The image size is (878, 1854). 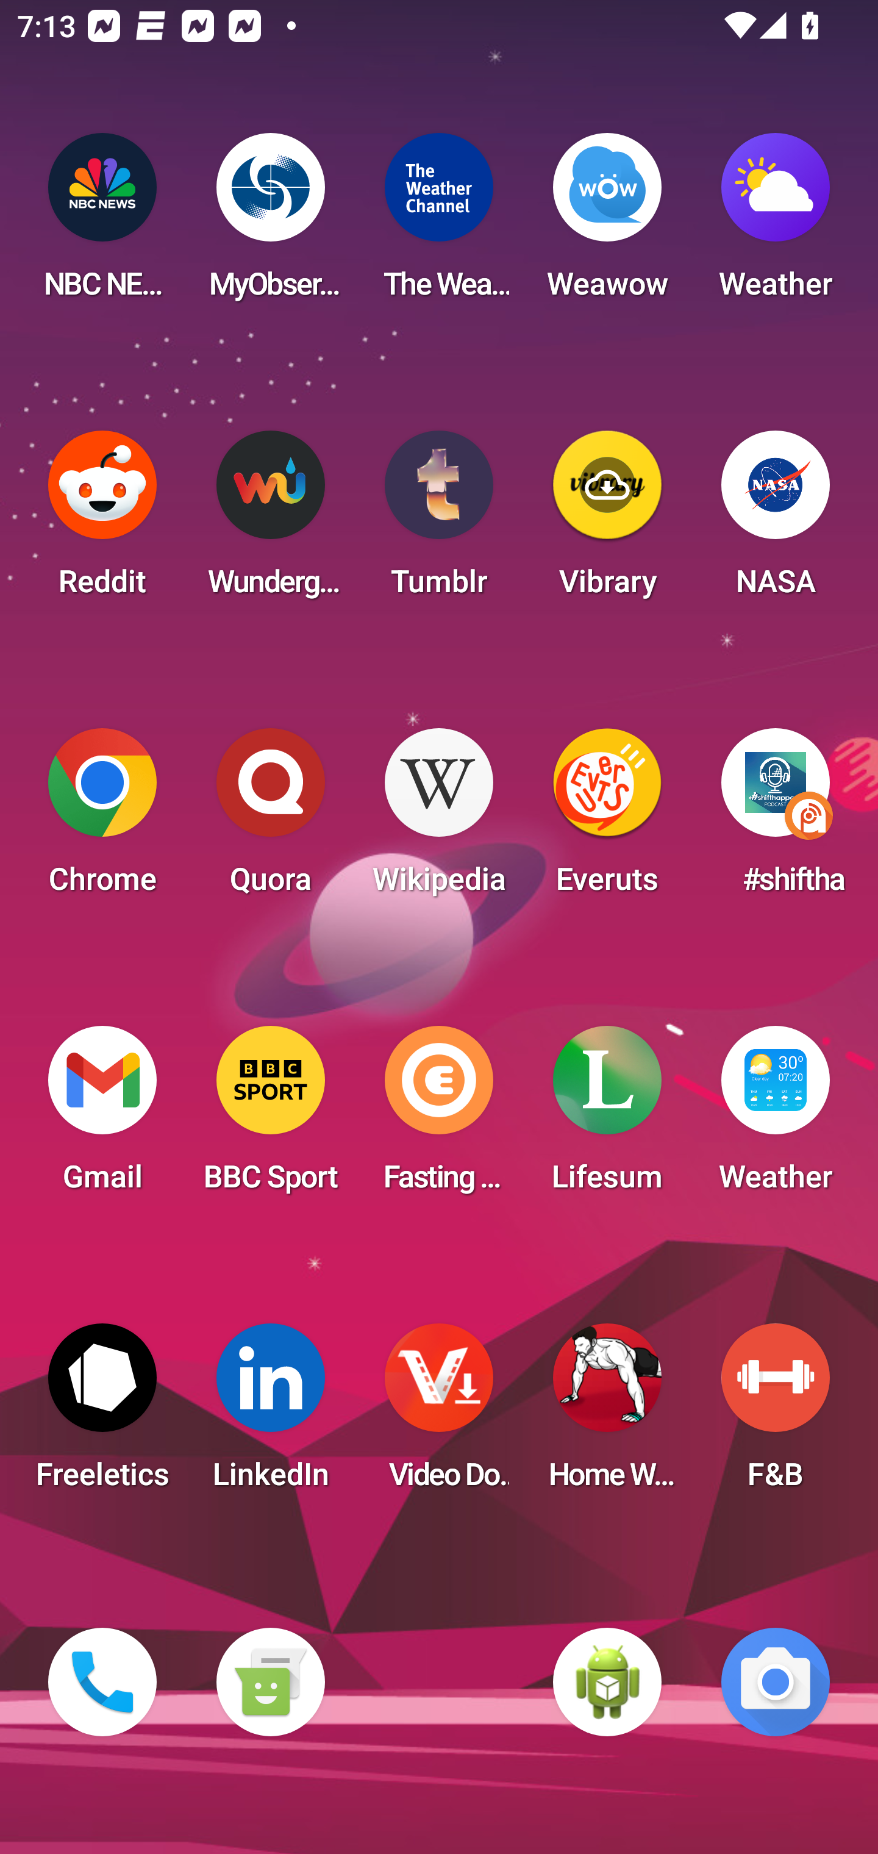 I want to click on Fasting Coach, so click(x=439, y=1116).